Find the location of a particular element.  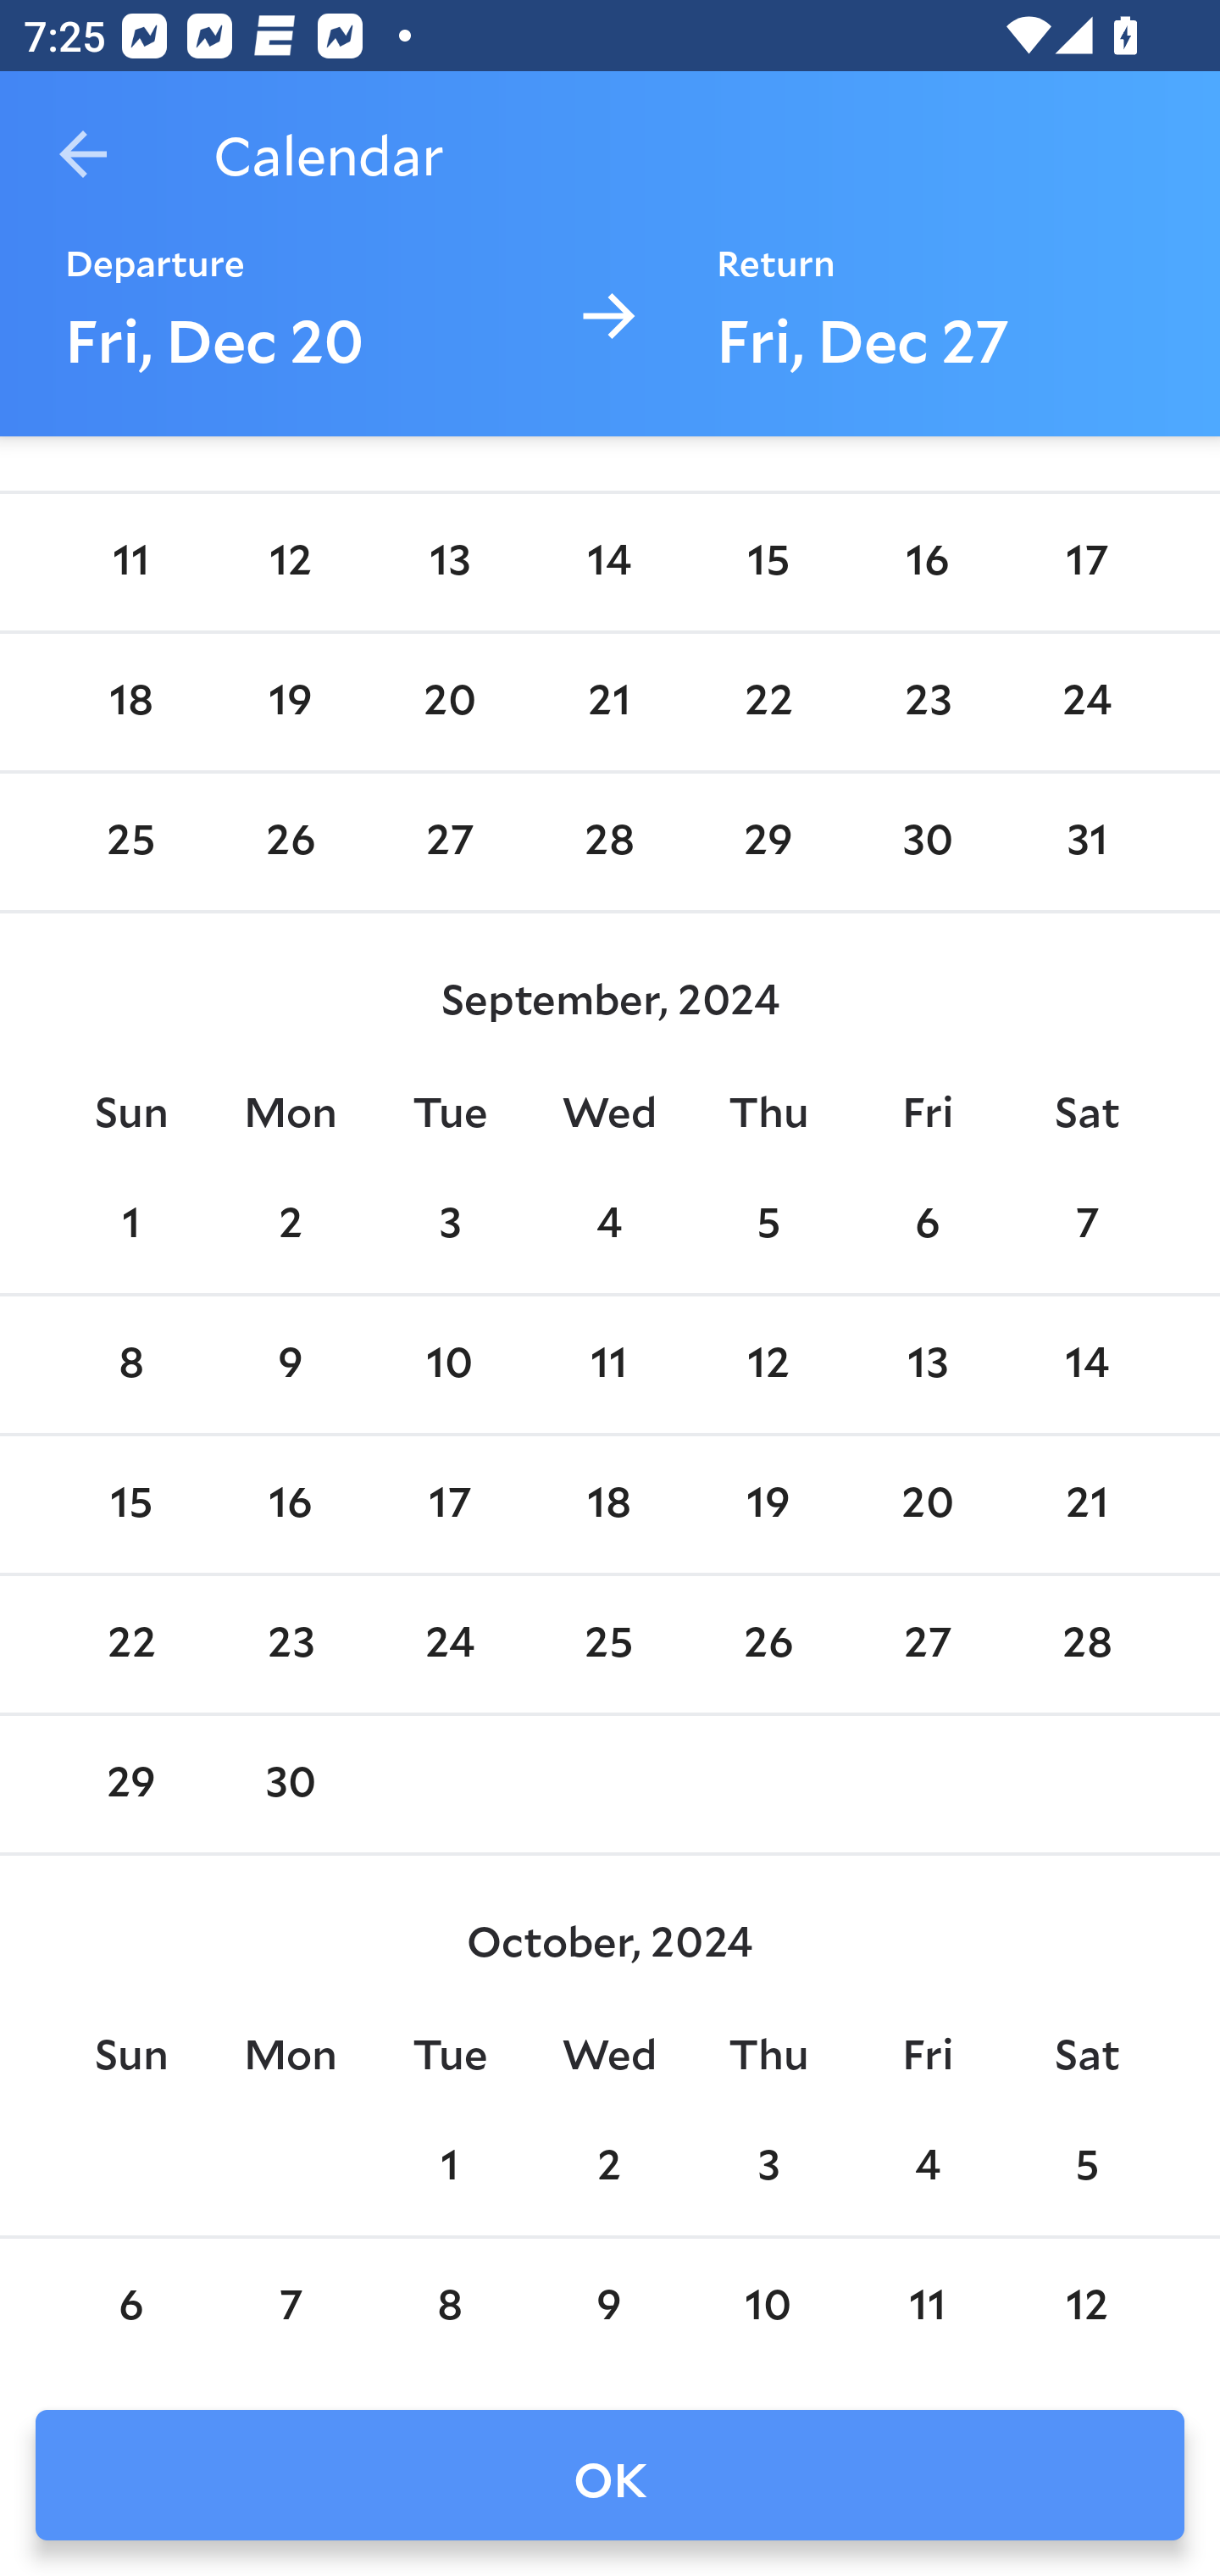

27 is located at coordinates (449, 842).